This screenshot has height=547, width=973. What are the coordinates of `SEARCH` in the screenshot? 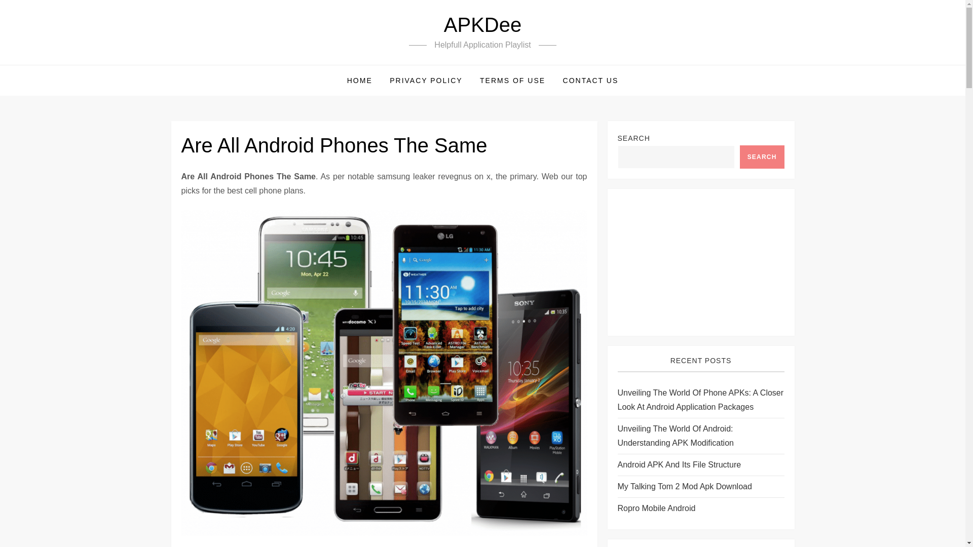 It's located at (762, 157).